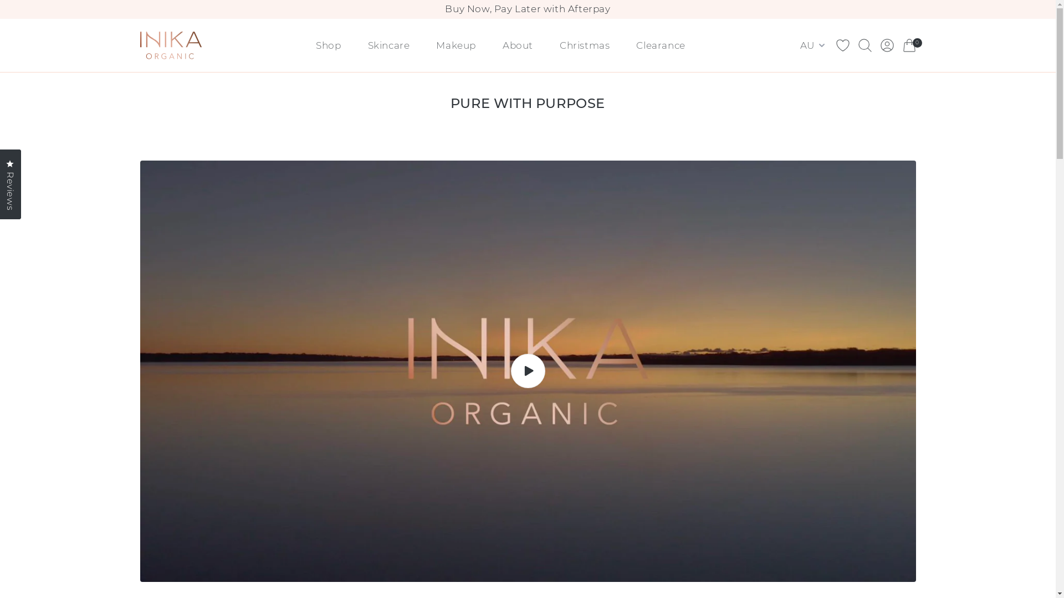  What do you see at coordinates (584, 45) in the screenshot?
I see `Christmas` at bounding box center [584, 45].